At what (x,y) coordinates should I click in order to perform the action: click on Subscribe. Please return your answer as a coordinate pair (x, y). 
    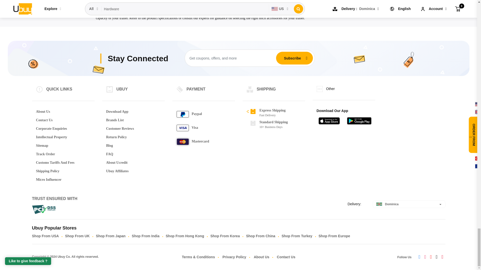
    Looking at the image, I should click on (292, 58).